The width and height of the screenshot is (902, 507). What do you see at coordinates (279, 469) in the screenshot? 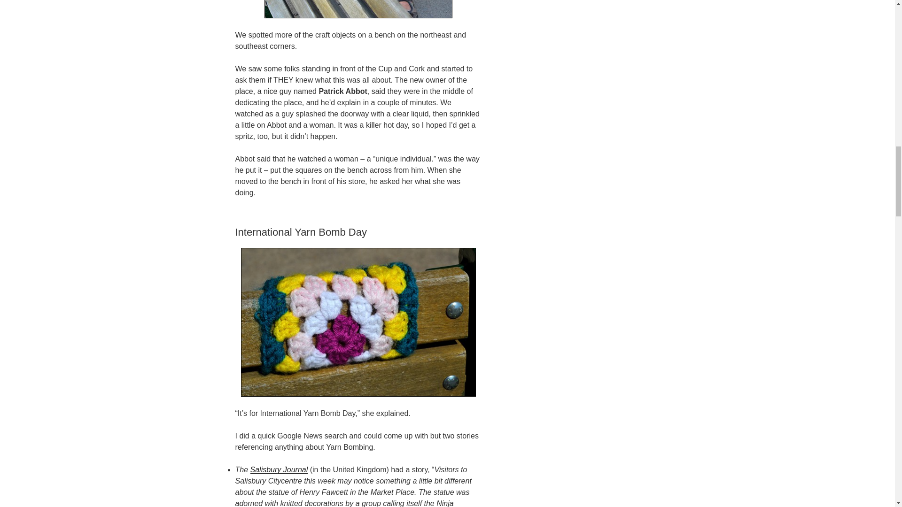
I see `Story about Yarn Bombing Day` at bounding box center [279, 469].